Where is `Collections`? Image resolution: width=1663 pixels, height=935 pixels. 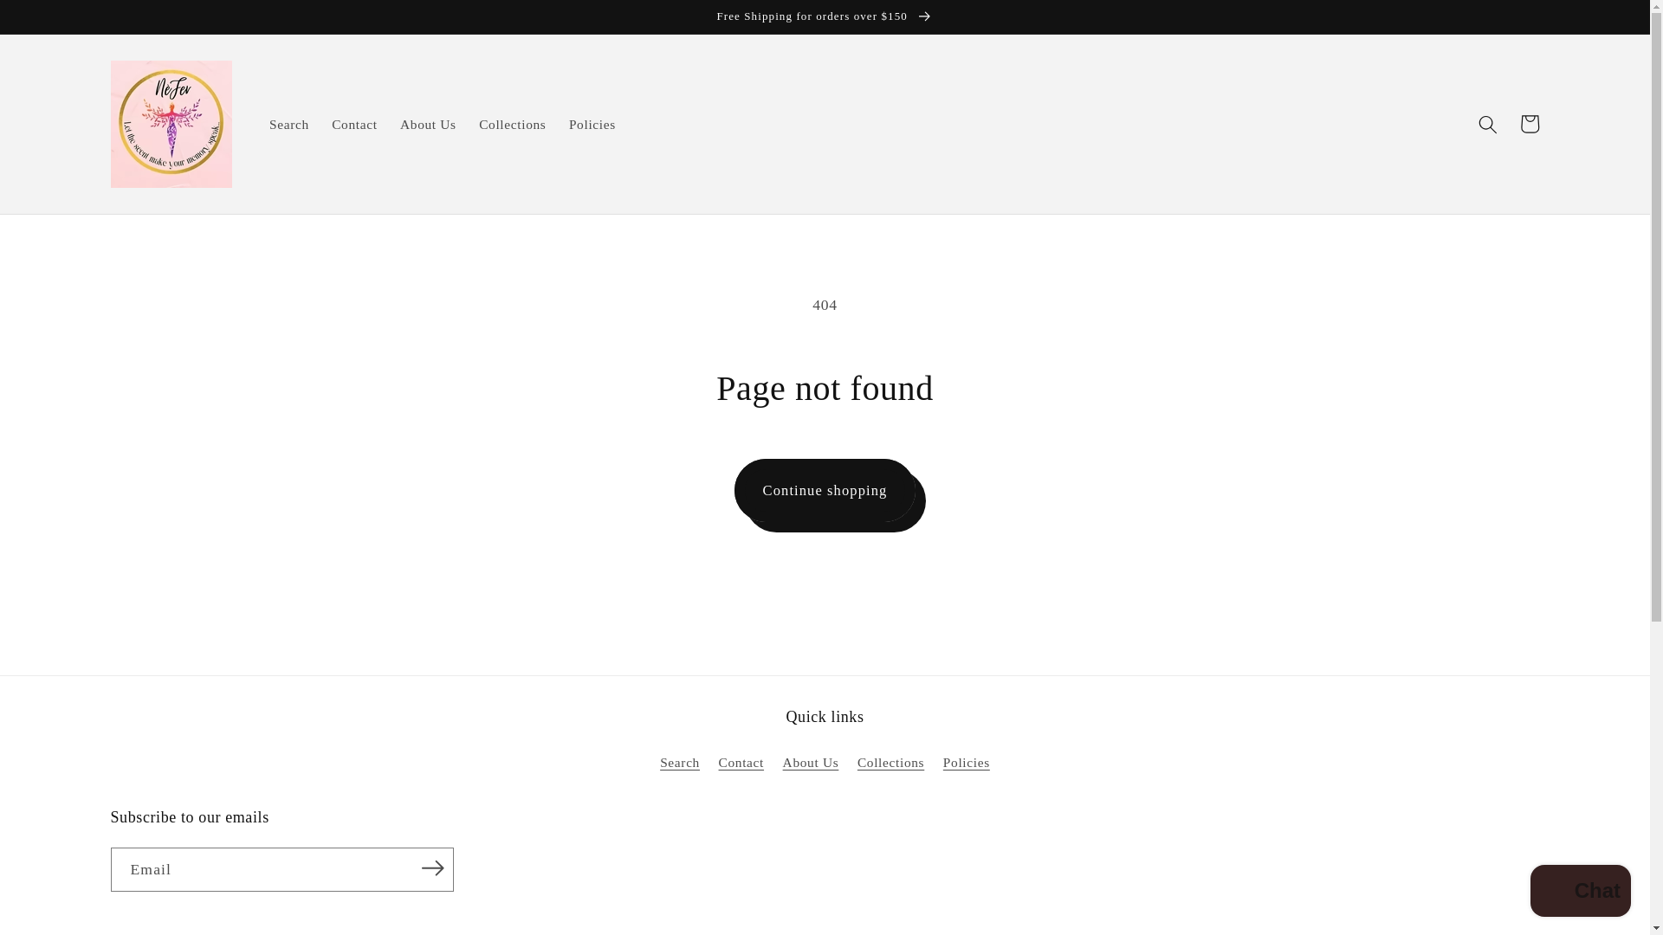
Collections is located at coordinates (512, 125).